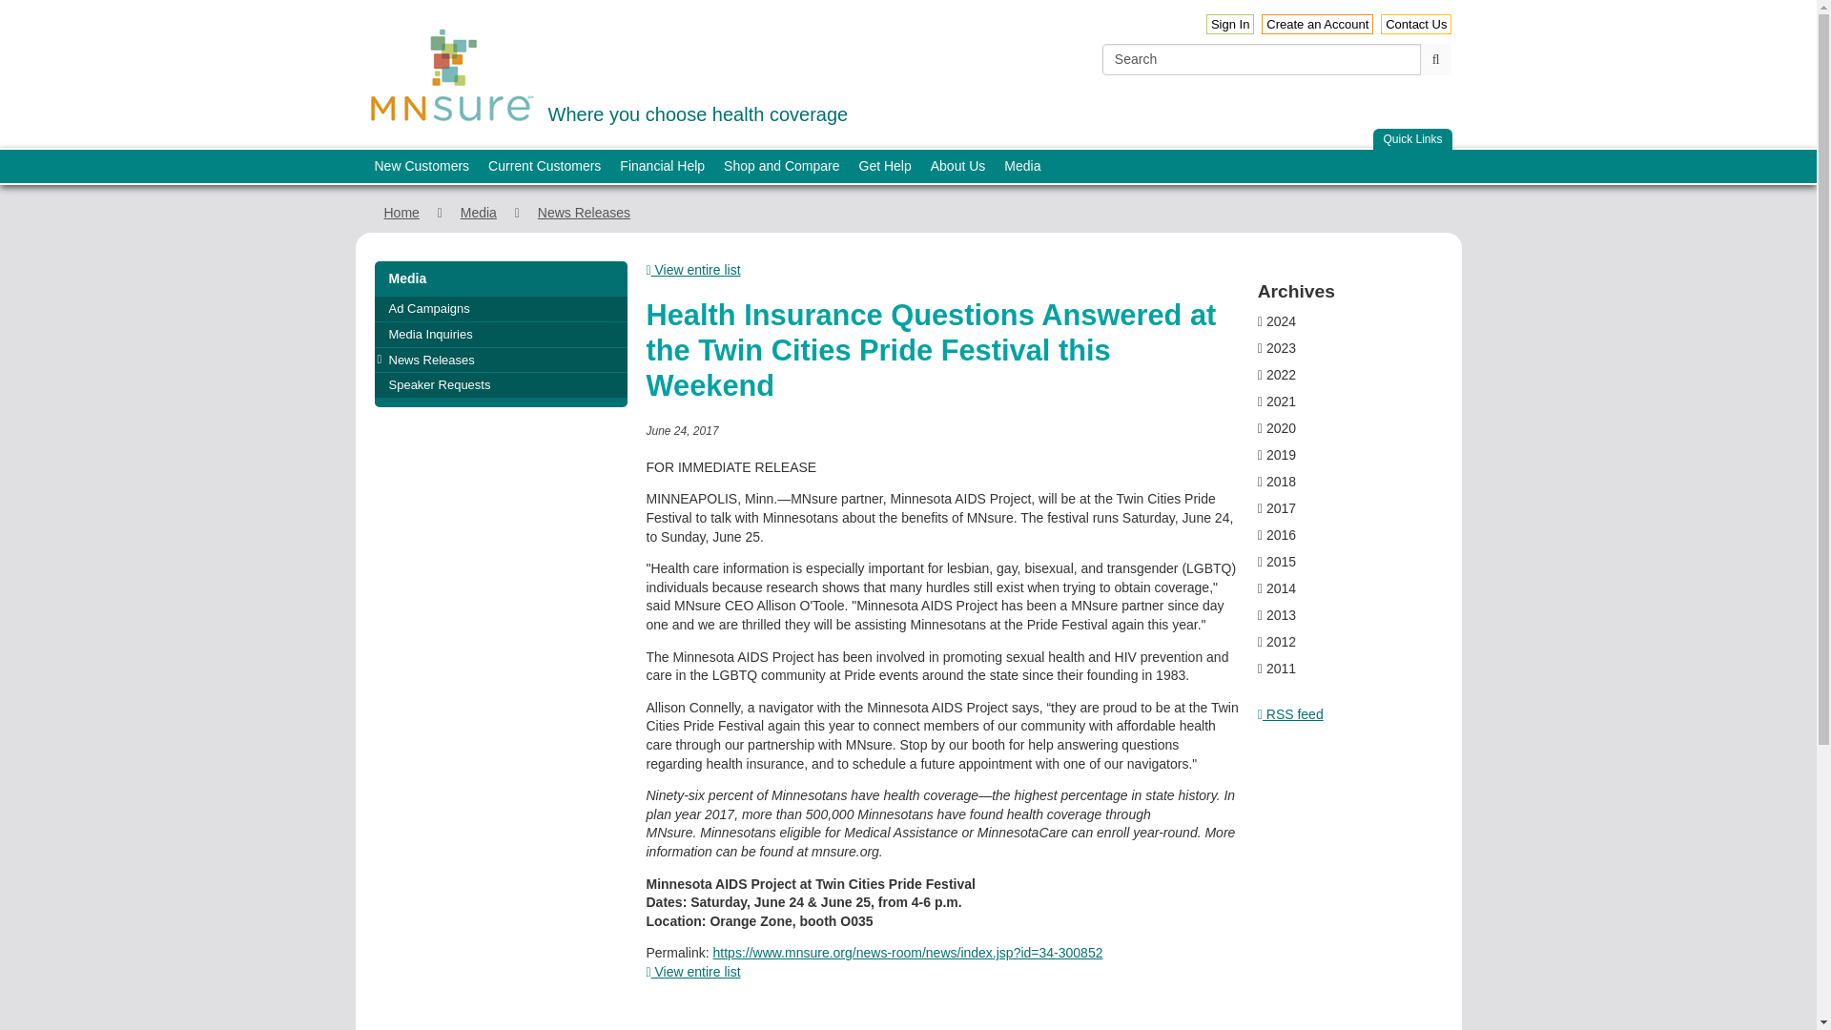  I want to click on return to home page, so click(1230, 24).